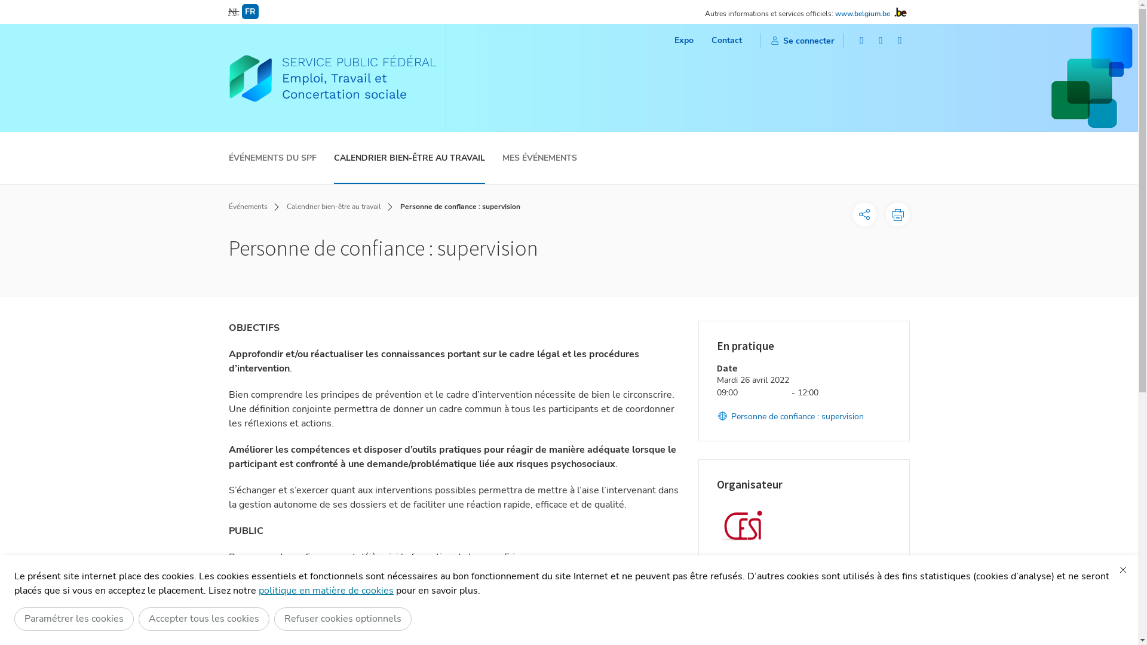  What do you see at coordinates (802, 41) in the screenshot?
I see `Se connecter` at bounding box center [802, 41].